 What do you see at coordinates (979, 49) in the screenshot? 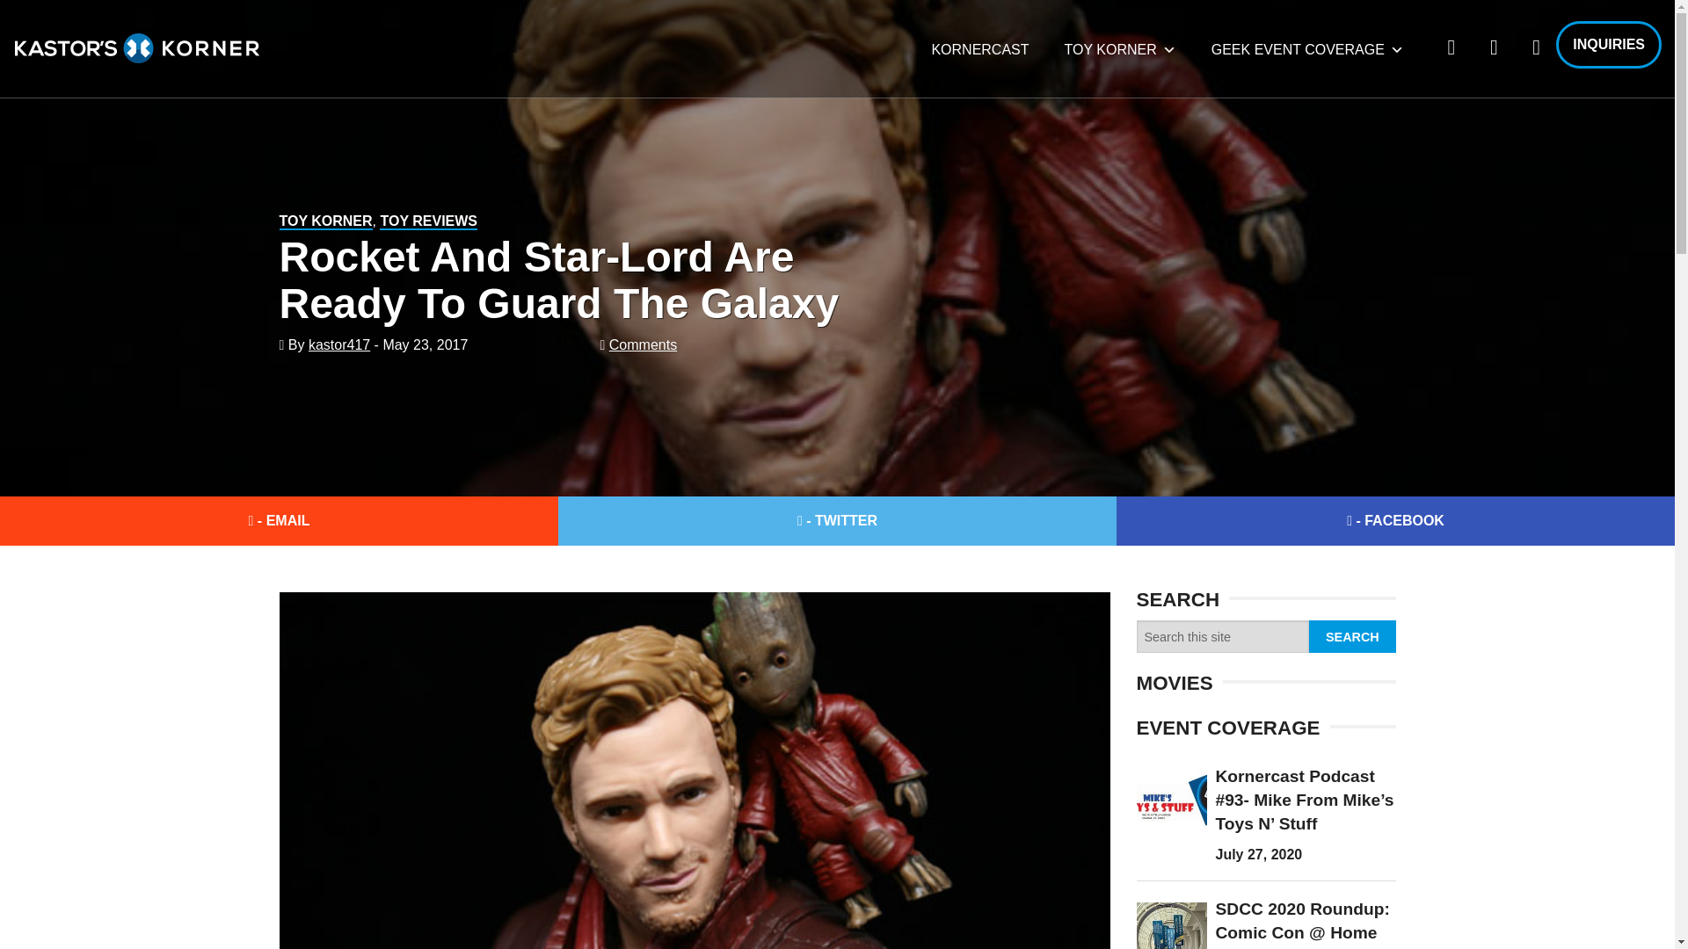
I see `KORNERCAST` at bounding box center [979, 49].